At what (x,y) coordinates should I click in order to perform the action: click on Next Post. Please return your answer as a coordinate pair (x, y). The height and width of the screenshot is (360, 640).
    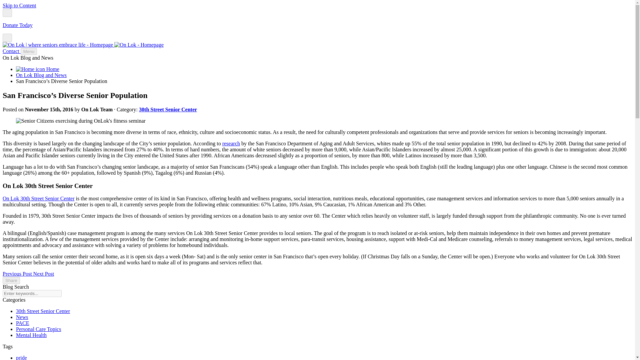
    Looking at the image, I should click on (44, 274).